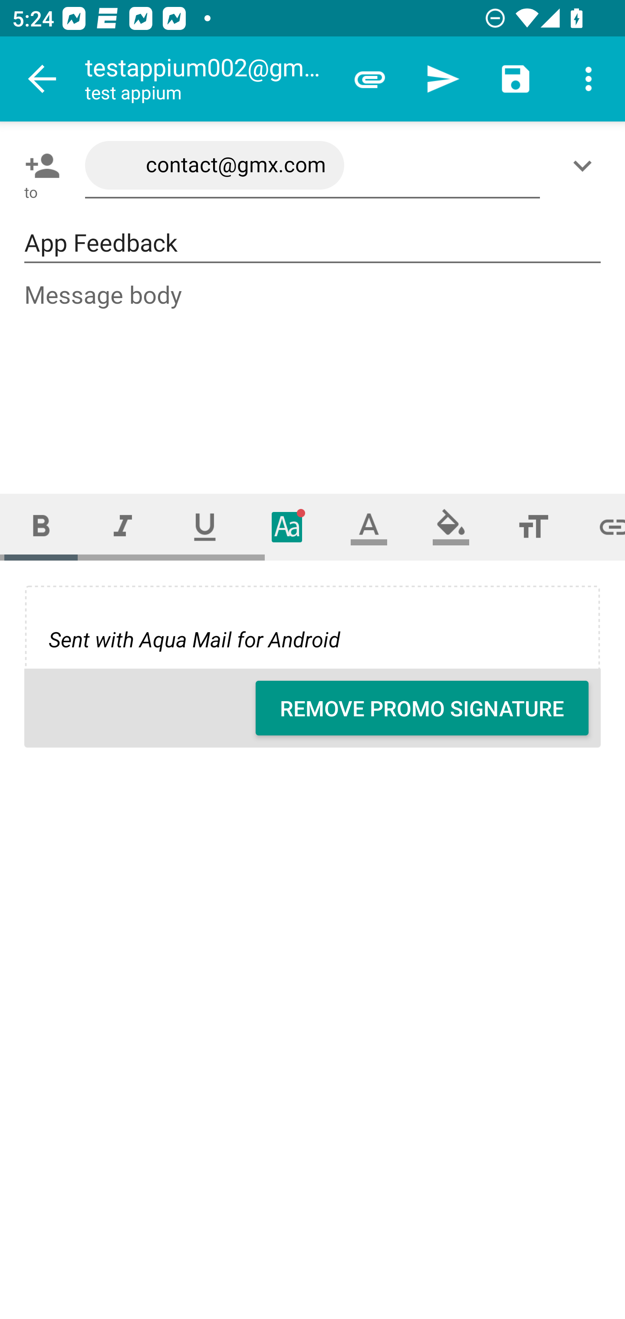 The image size is (625, 1319). I want to click on App Feedback, so click(312, 243).